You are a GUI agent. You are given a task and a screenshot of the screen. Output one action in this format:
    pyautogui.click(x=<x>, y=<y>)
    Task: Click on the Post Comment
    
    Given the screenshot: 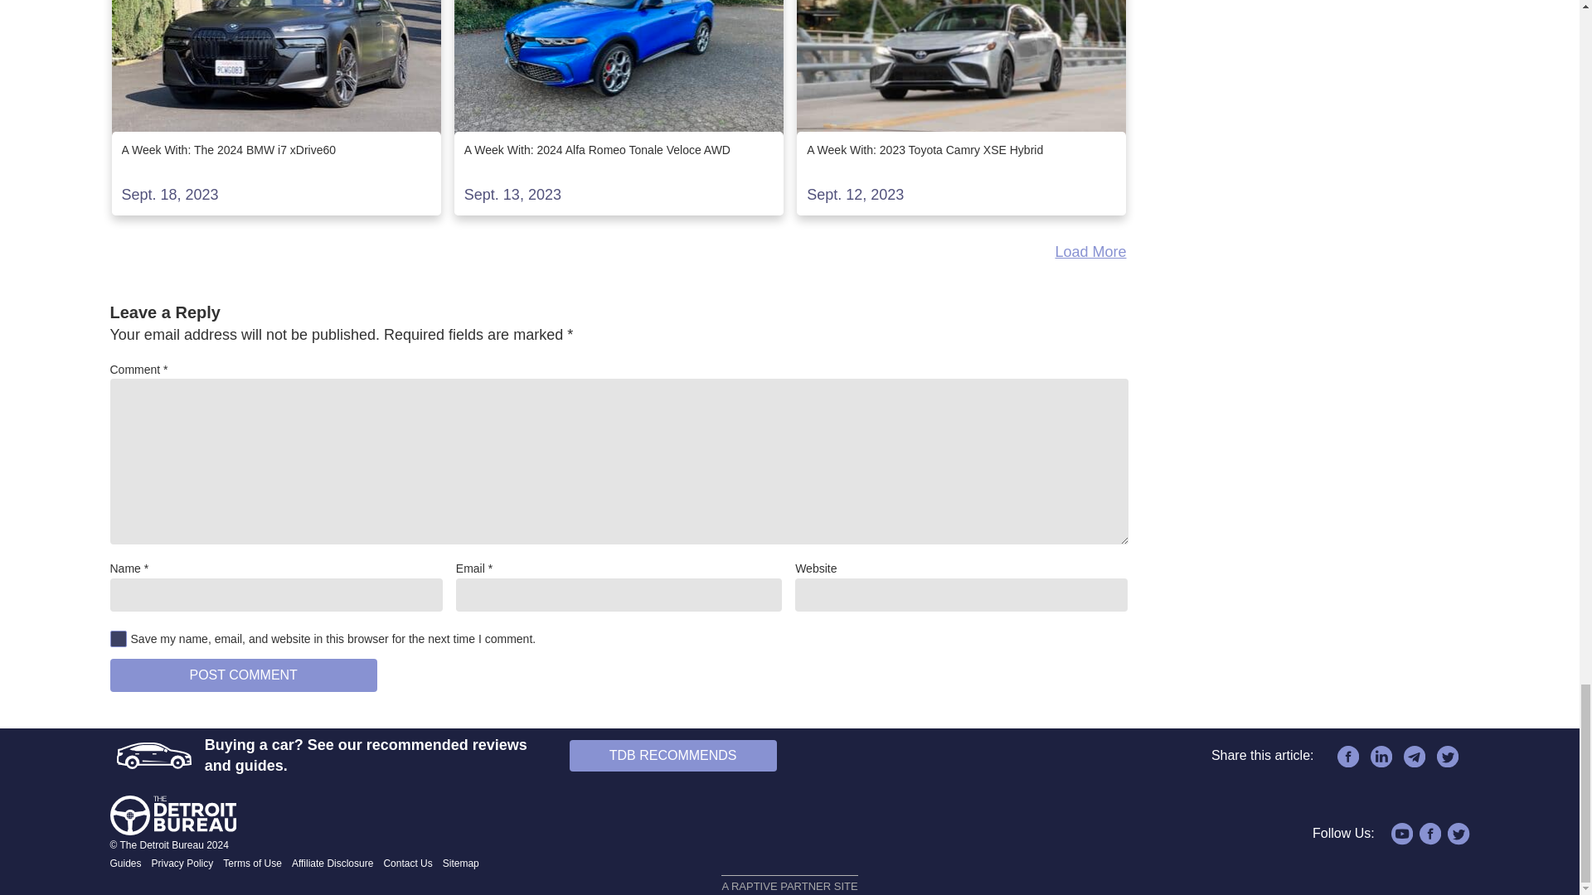 What is the action you would take?
    pyautogui.click(x=242, y=675)
    